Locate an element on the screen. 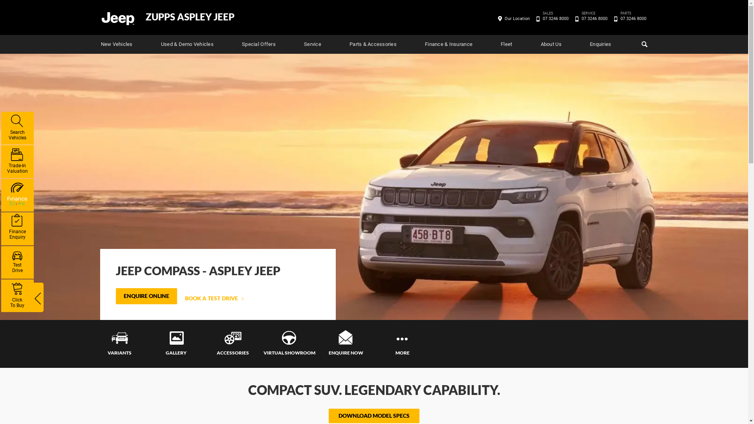  GALLERY is located at coordinates (176, 344).